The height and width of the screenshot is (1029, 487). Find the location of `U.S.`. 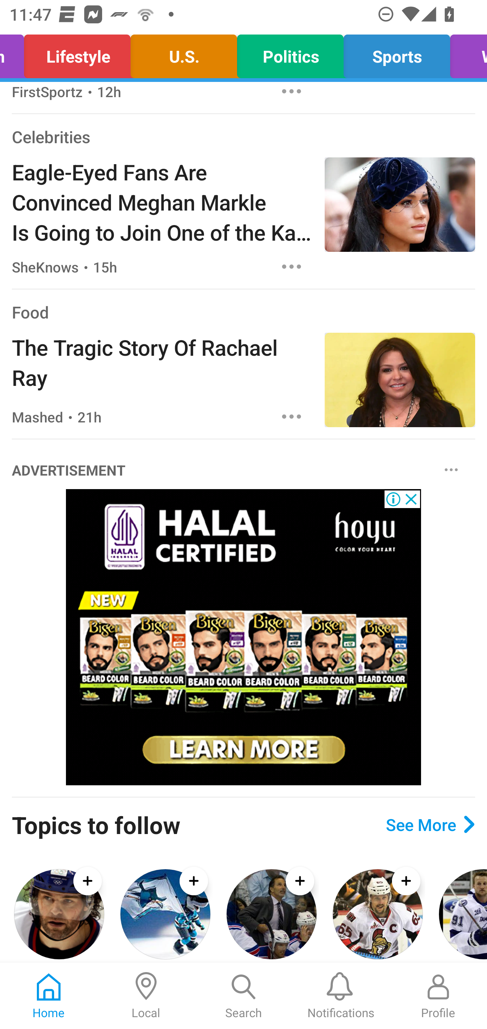

U.S. is located at coordinates (183, 53).